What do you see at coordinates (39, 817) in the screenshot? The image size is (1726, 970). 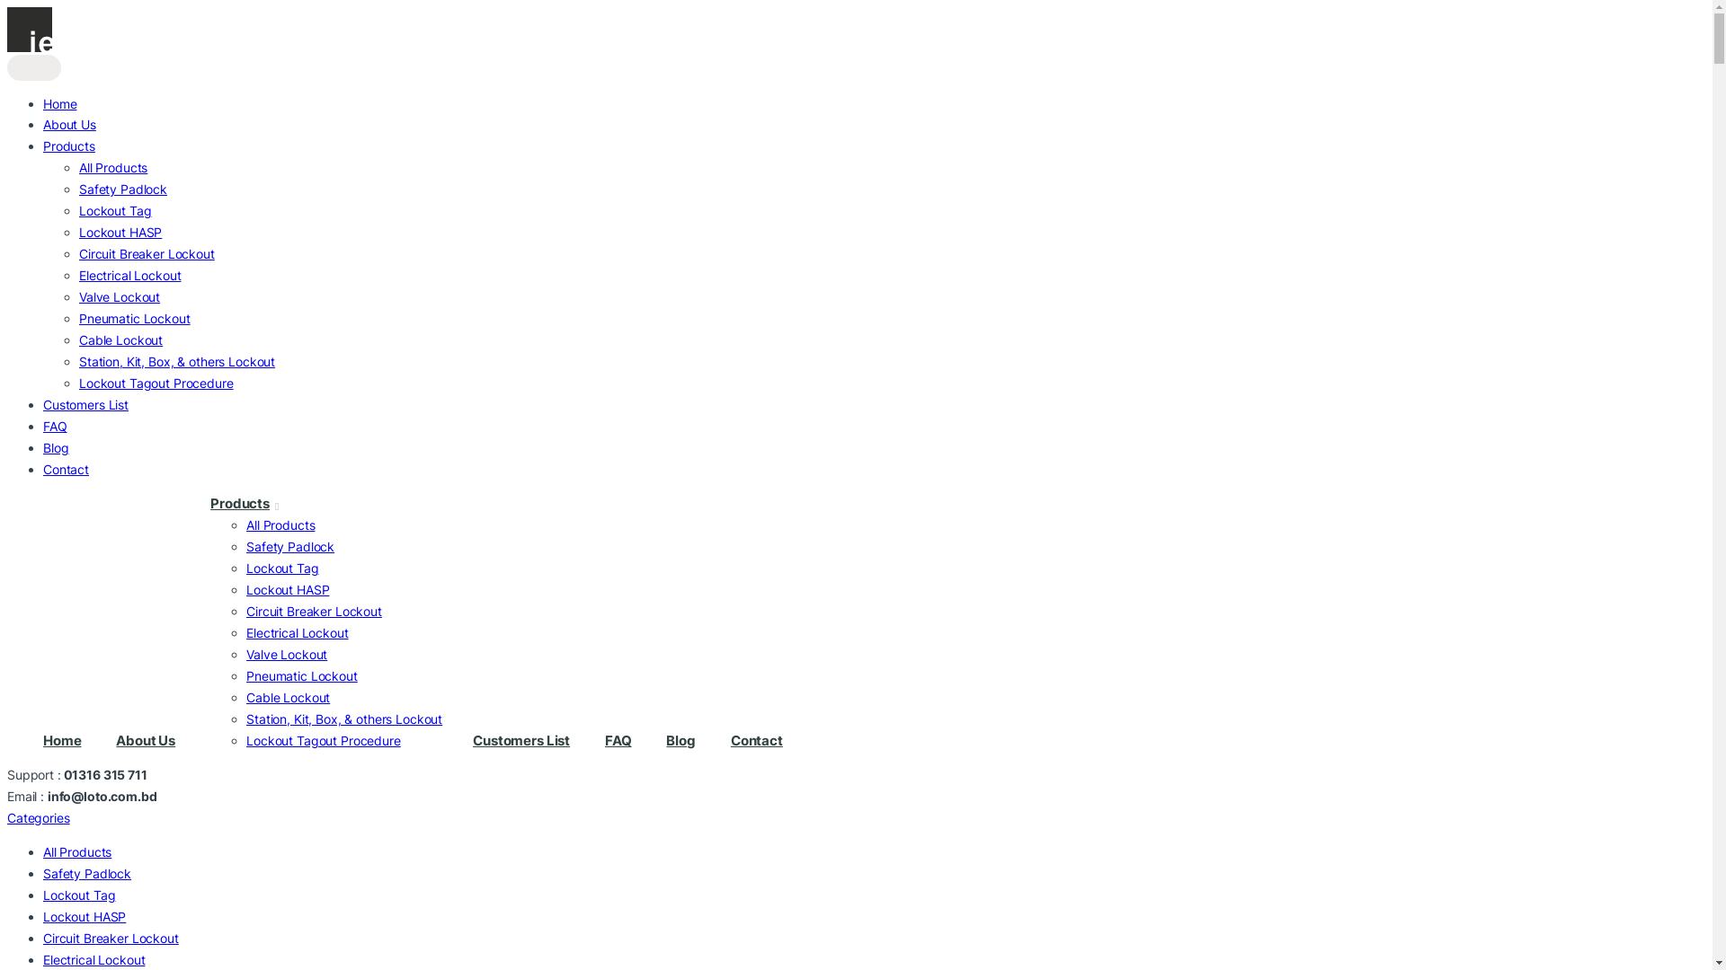 I see `Categories` at bounding box center [39, 817].